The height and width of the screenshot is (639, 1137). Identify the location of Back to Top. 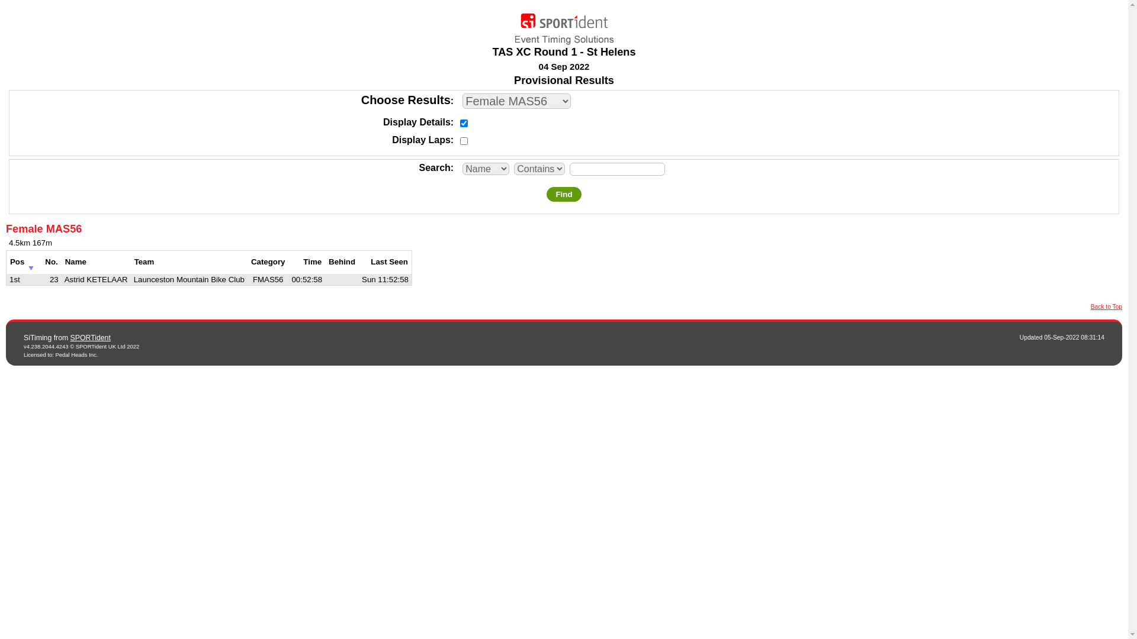
(1106, 306).